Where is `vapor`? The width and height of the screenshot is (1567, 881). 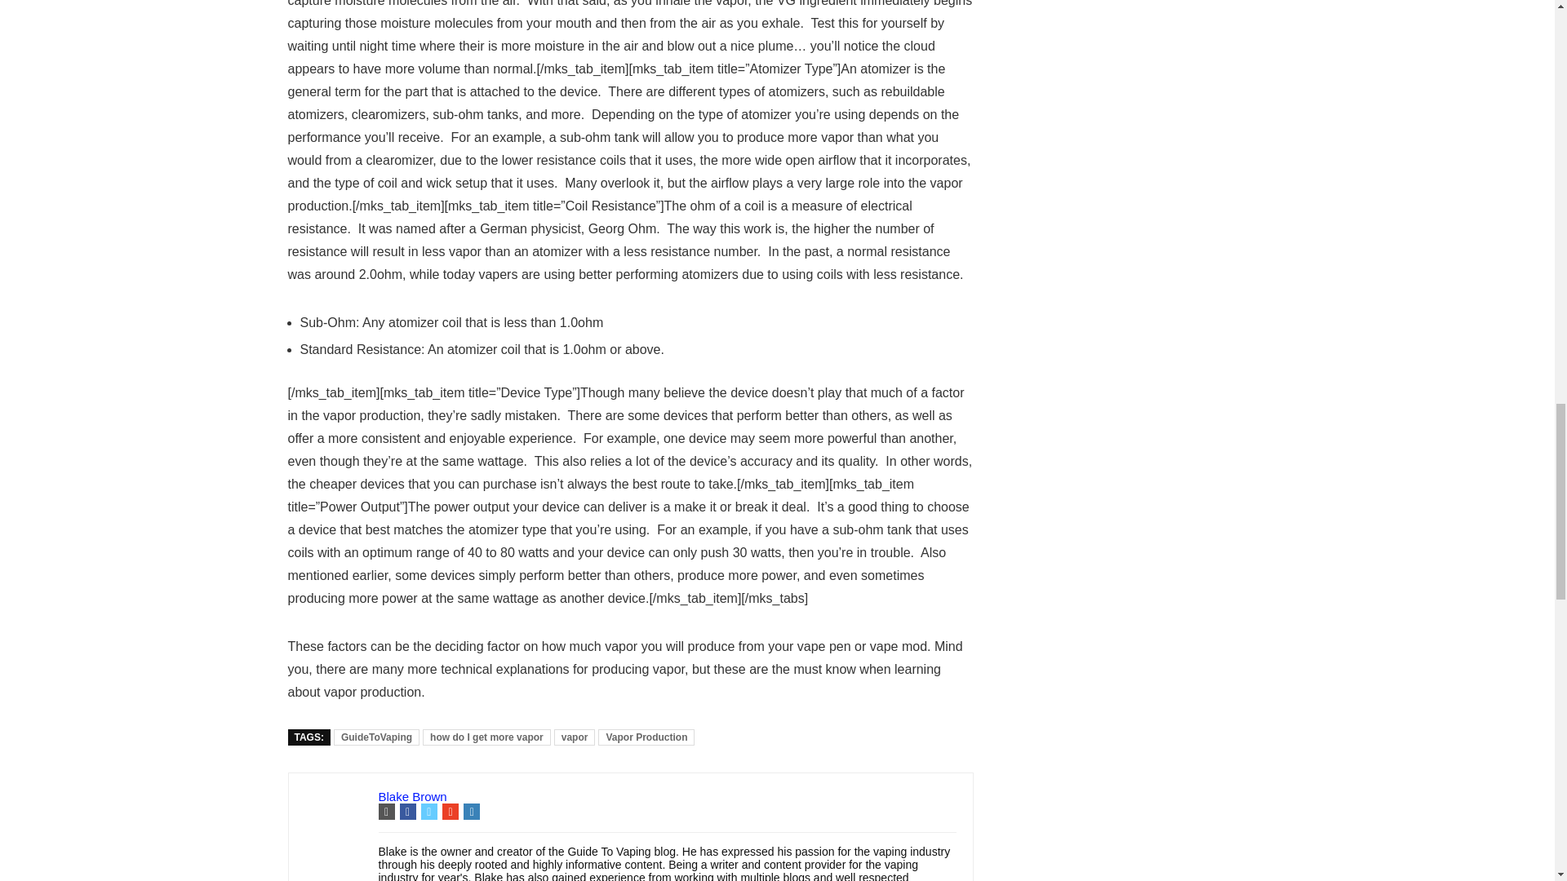 vapor is located at coordinates (575, 737).